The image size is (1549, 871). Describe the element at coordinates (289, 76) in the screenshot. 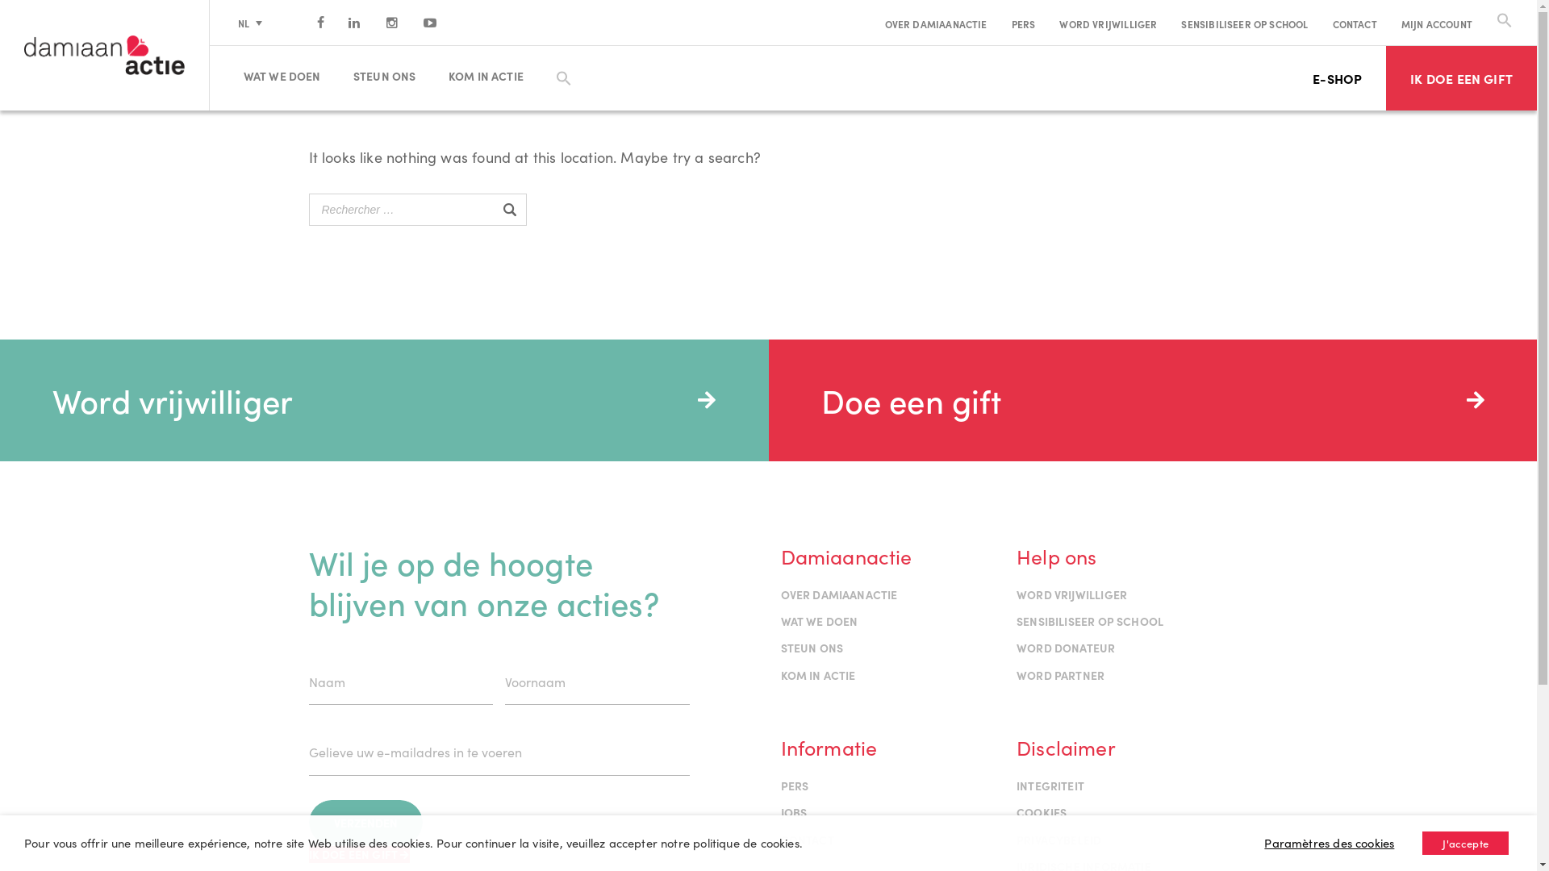

I see `WAT WE DOEN` at that location.